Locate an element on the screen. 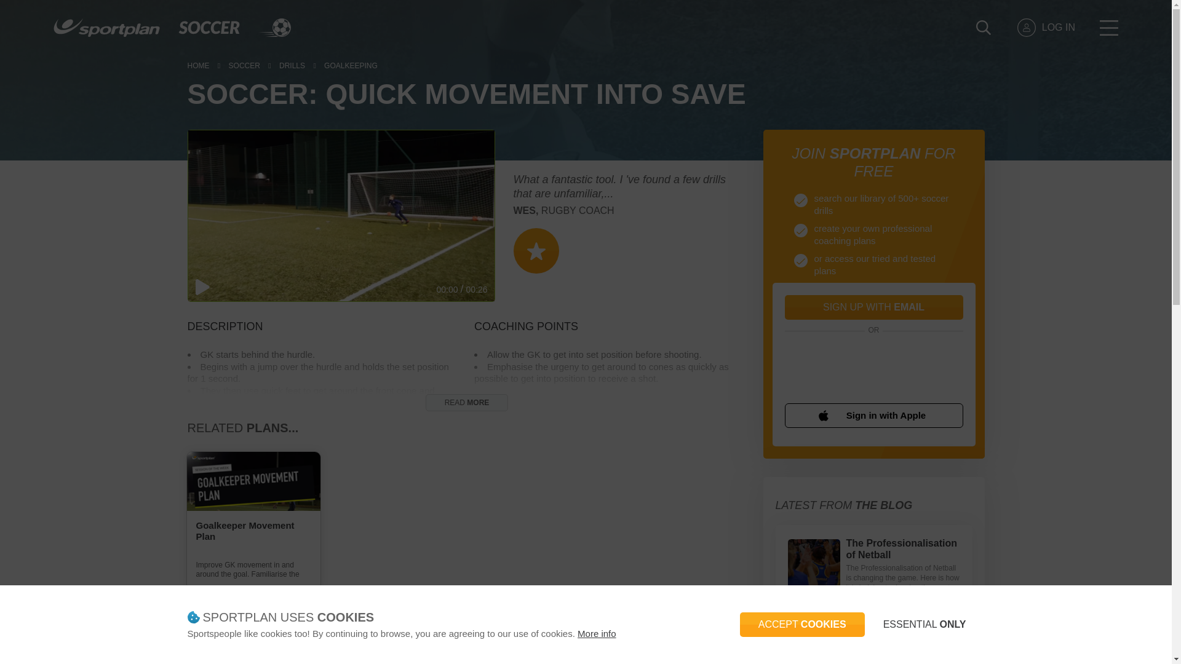 The image size is (1181, 664). HOME is located at coordinates (197, 66).